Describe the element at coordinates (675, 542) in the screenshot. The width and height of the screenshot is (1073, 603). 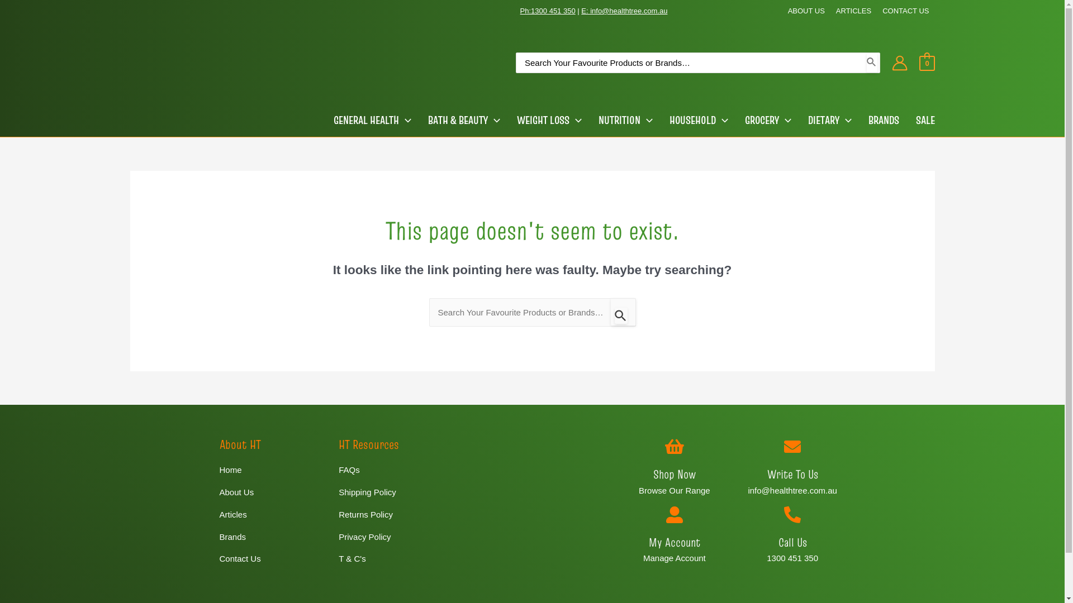
I see `My Account` at that location.